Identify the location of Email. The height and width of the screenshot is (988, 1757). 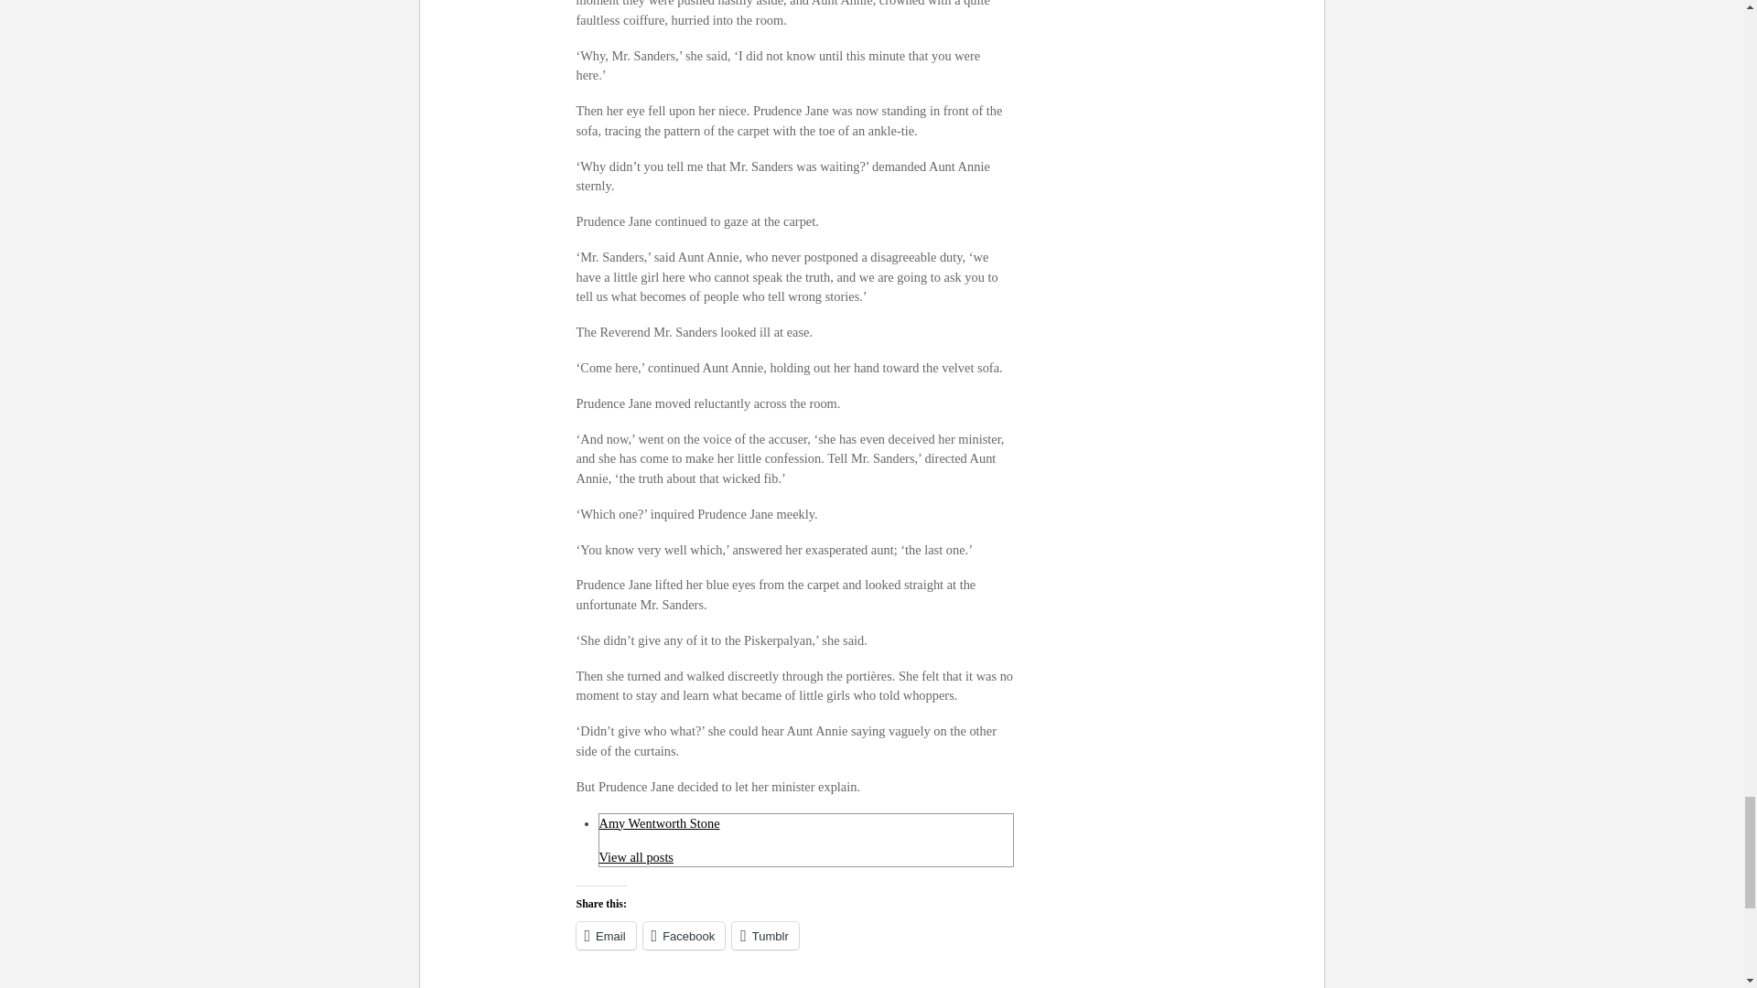
(606, 935).